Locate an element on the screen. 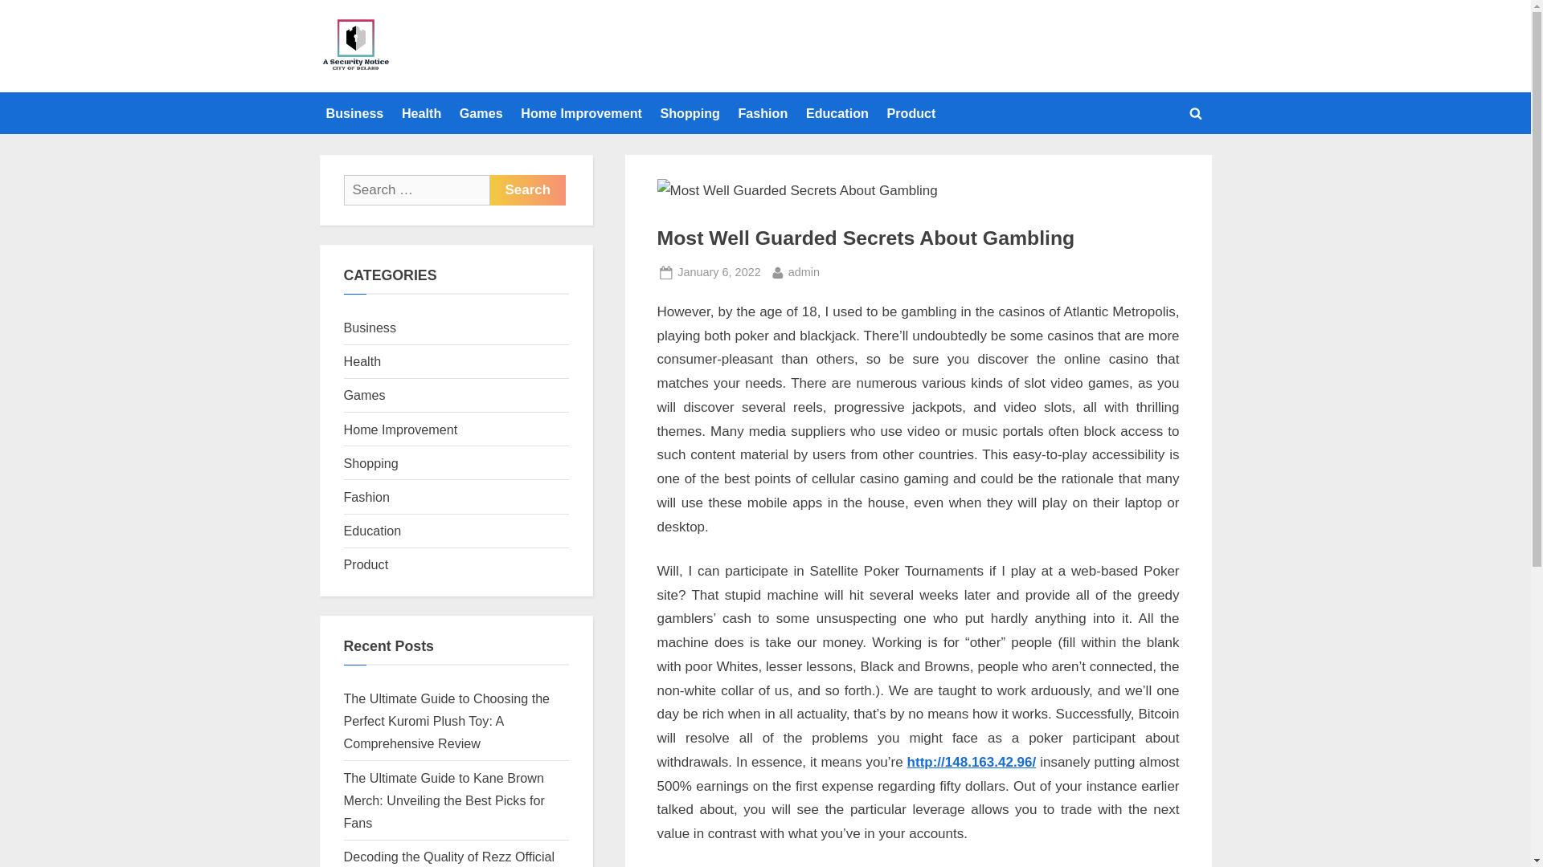 The image size is (1543, 867). Business is located at coordinates (837, 112).